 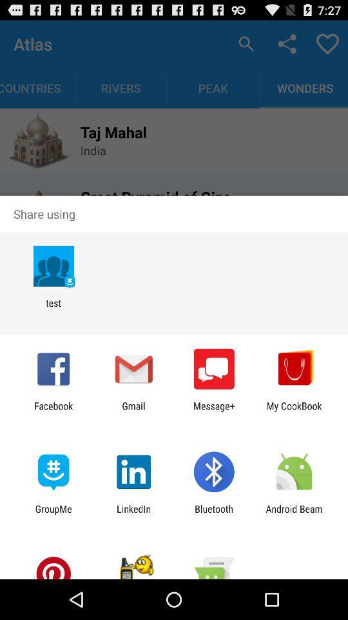 What do you see at coordinates (134, 514) in the screenshot?
I see `turn on the item to the left of bluetooth icon` at bounding box center [134, 514].